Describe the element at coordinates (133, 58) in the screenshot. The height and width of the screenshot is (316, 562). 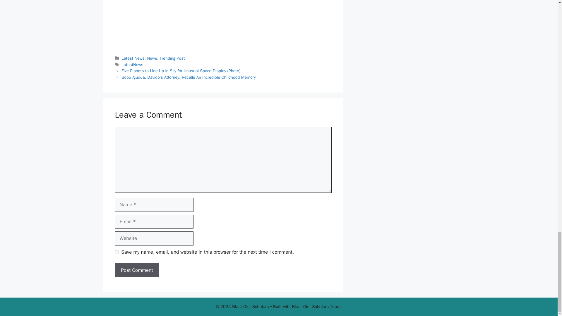
I see `Latest News` at that location.